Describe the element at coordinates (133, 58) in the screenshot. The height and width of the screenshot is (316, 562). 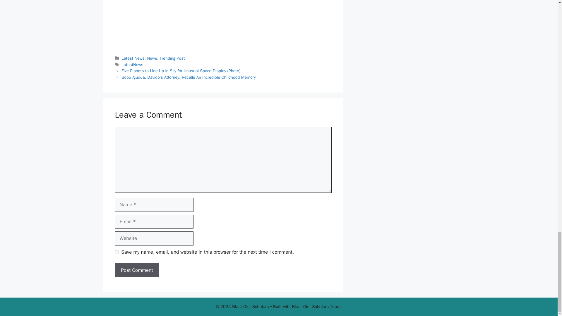
I see `Latest News` at that location.